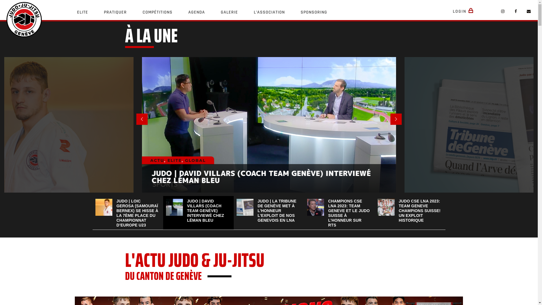  What do you see at coordinates (115, 12) in the screenshot?
I see `PRATIQUER` at bounding box center [115, 12].